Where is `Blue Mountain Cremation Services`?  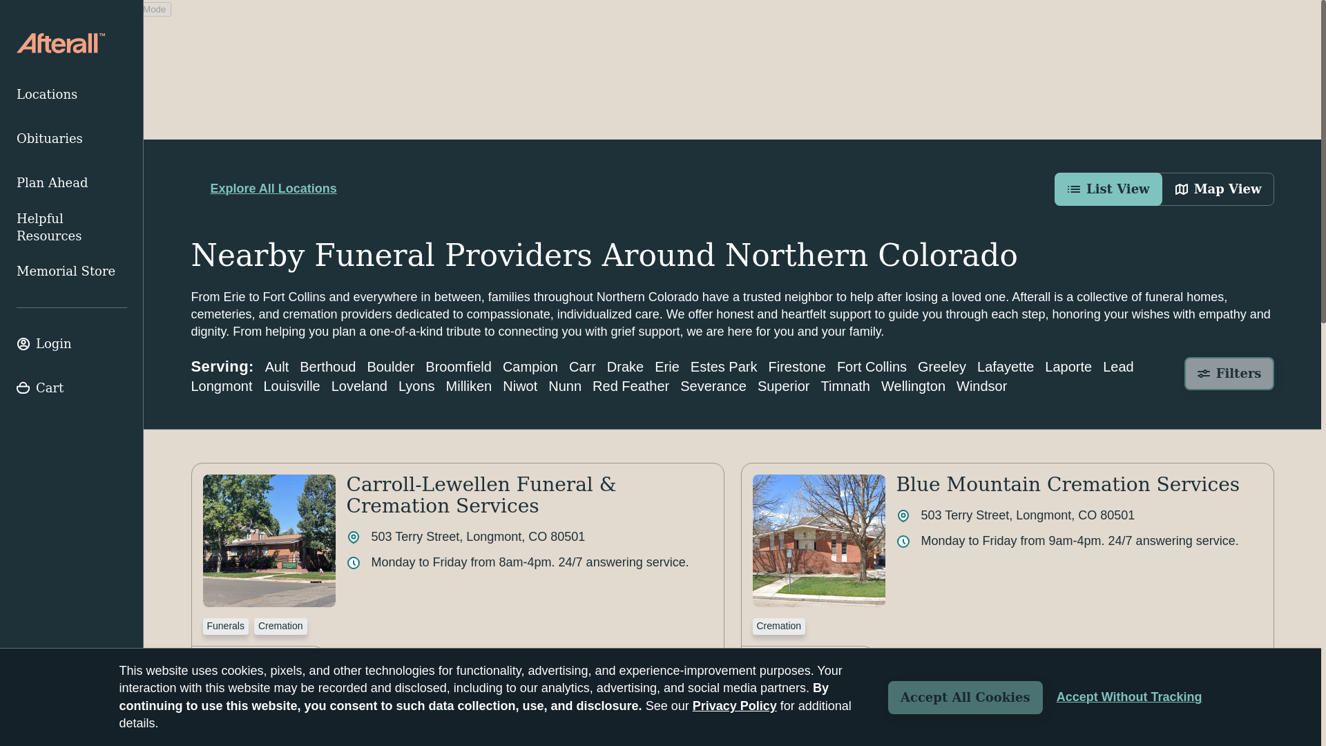
Blue Mountain Cremation Services is located at coordinates (1068, 484).